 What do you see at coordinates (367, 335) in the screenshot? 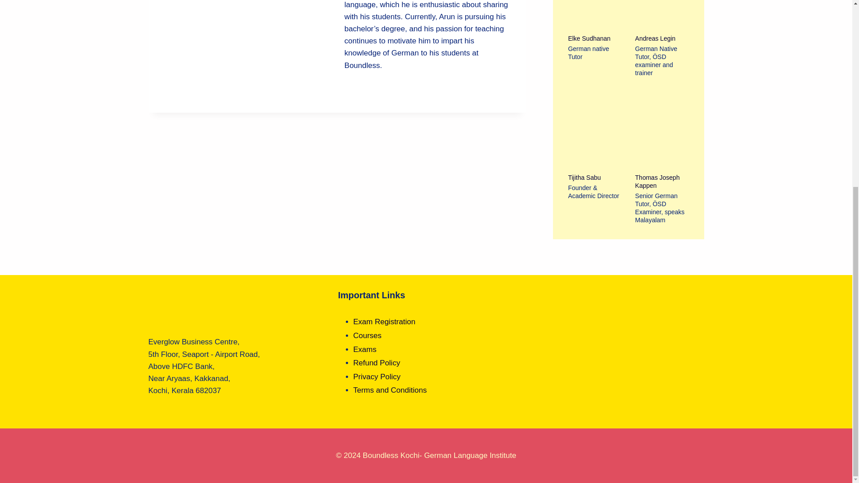
I see `Courses` at bounding box center [367, 335].